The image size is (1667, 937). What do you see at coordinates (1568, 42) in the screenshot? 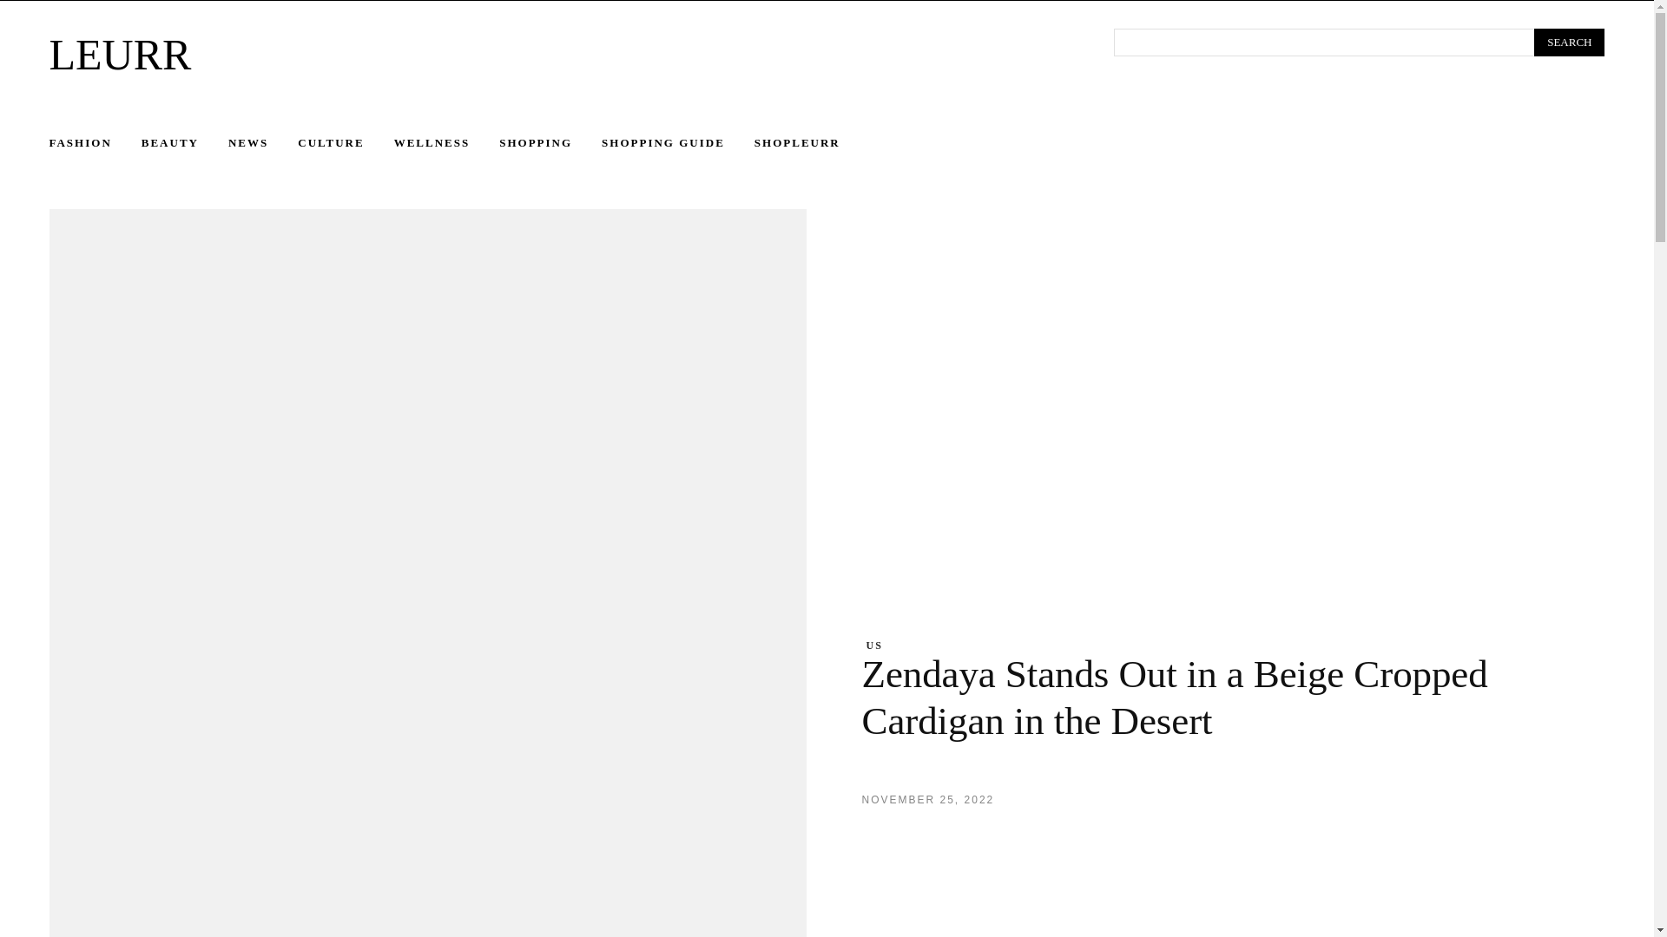
I see `SEARCH` at bounding box center [1568, 42].